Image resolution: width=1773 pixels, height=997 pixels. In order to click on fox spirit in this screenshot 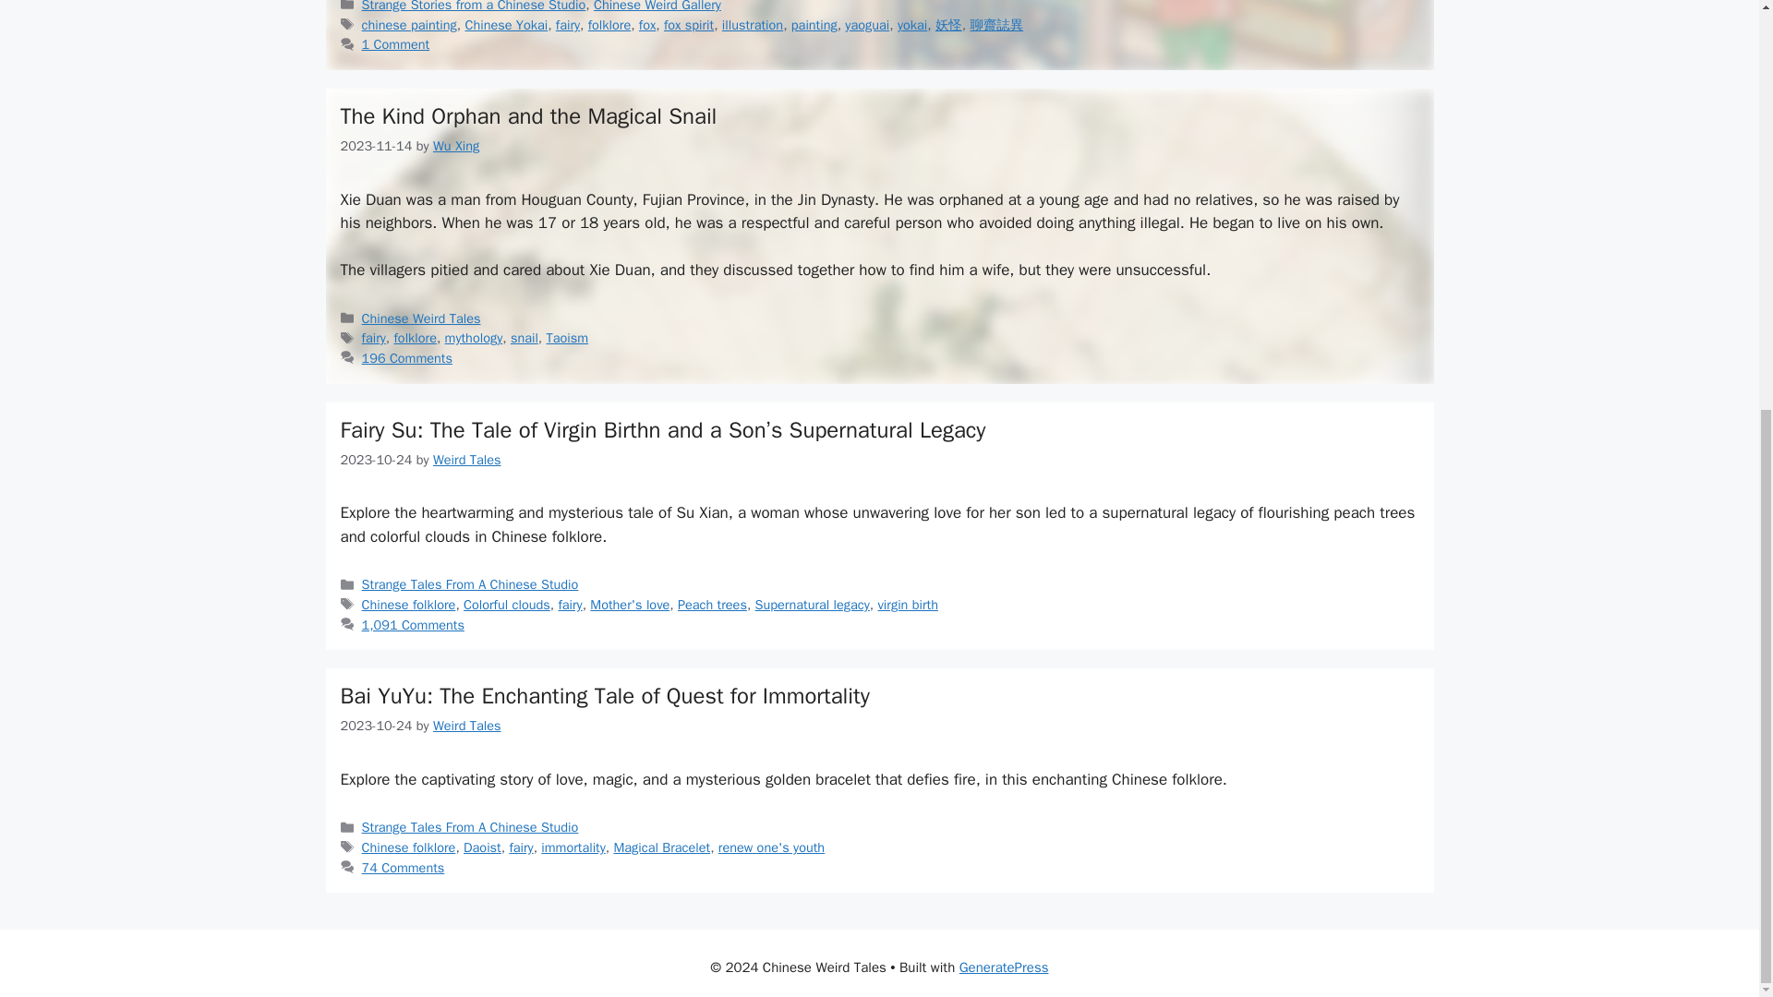, I will do `click(689, 24)`.